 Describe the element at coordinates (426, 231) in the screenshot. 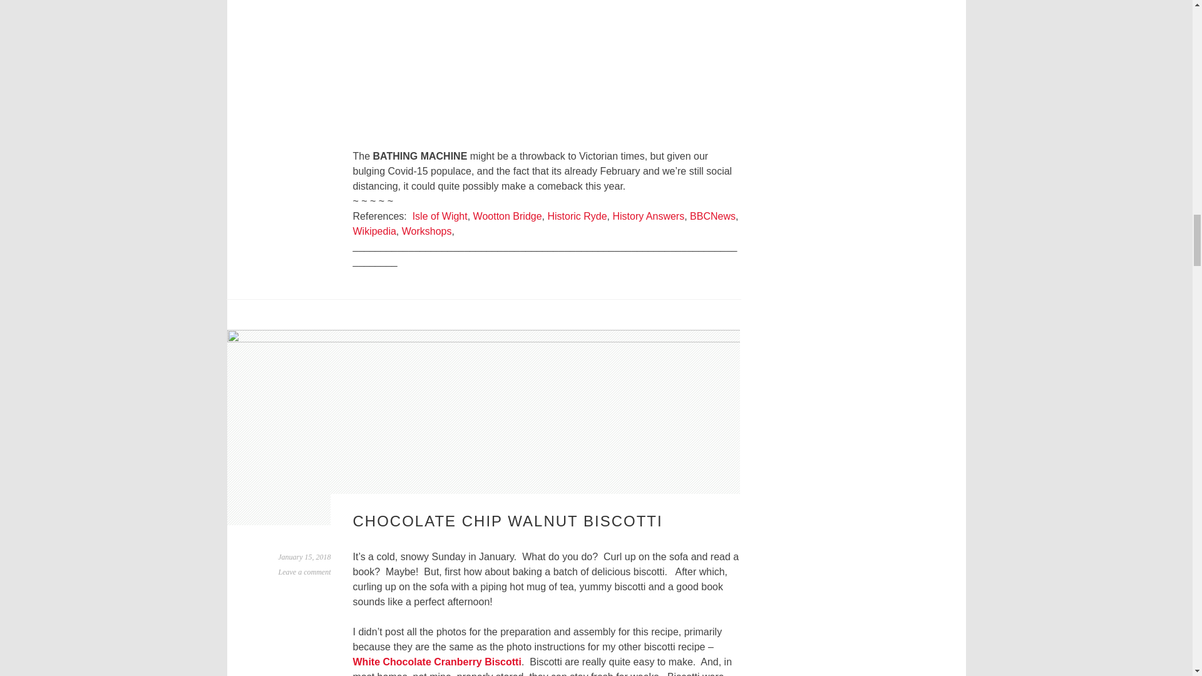

I see `Workshops` at that location.